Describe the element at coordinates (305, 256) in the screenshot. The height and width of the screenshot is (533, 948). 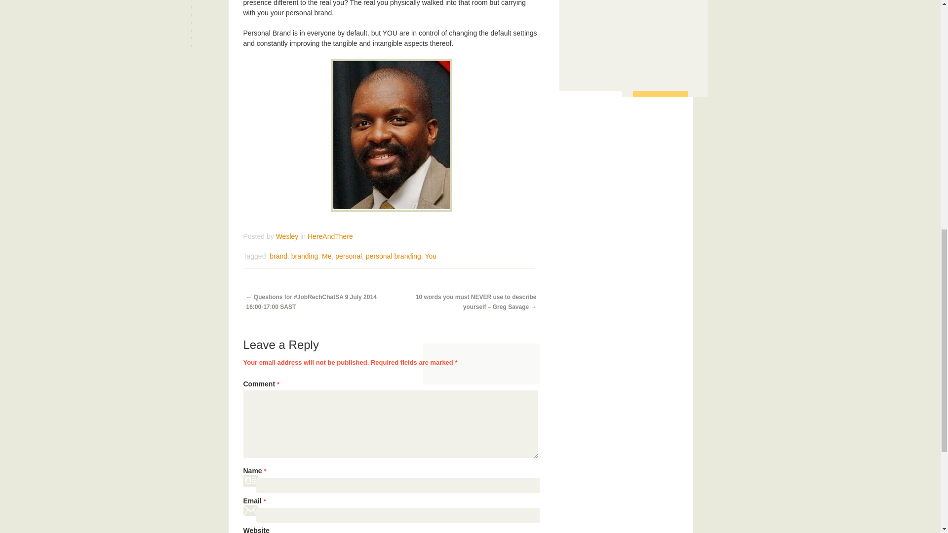
I see `branding` at that location.